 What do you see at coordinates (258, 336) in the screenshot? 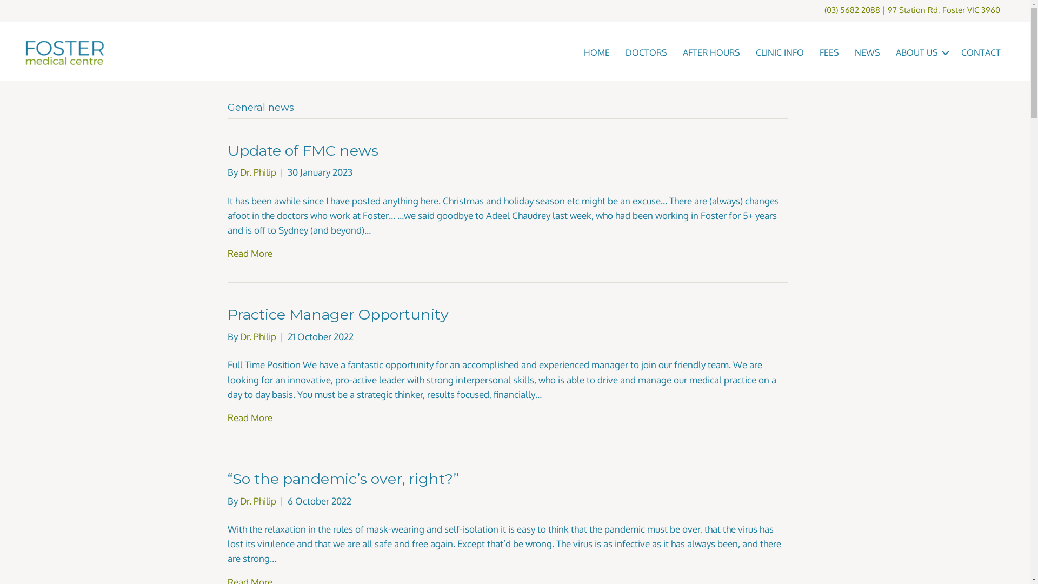
I see `Dr. Philip` at bounding box center [258, 336].